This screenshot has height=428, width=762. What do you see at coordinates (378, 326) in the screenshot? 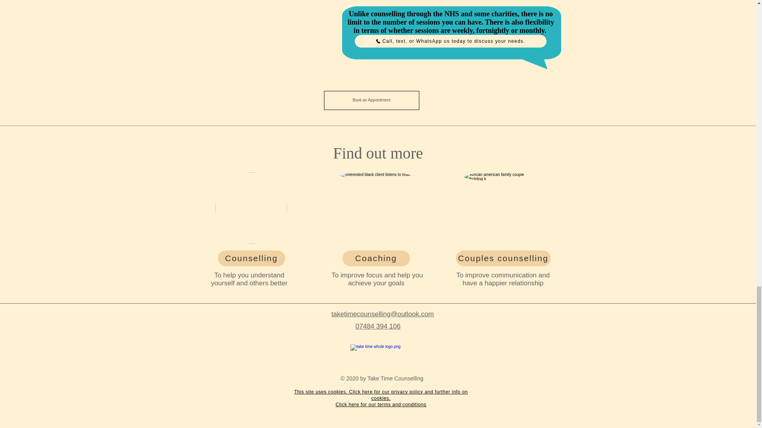
I see `07484 394 106` at bounding box center [378, 326].